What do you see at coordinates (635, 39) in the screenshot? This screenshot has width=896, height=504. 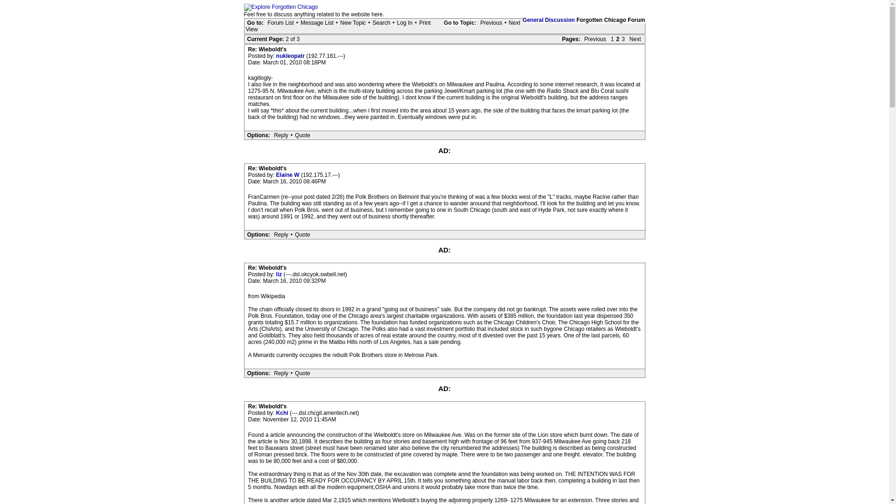 I see `Next` at bounding box center [635, 39].